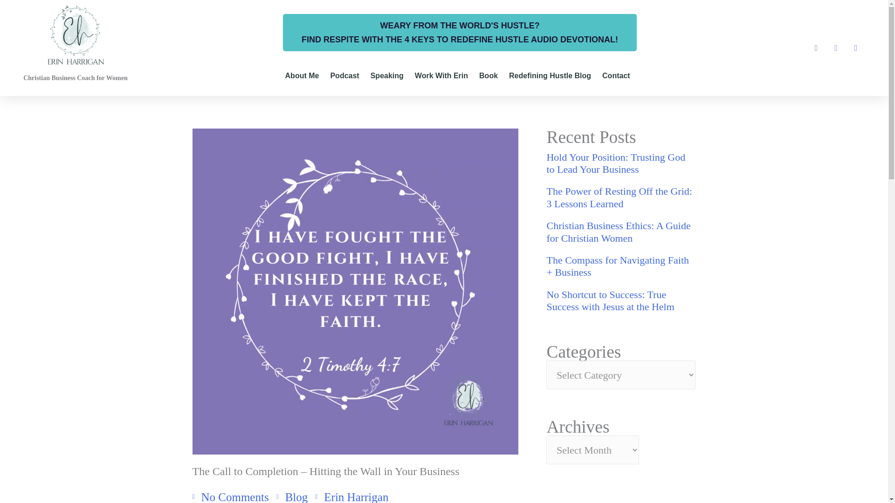 Image resolution: width=895 pixels, height=503 pixels. I want to click on The Power of Resting Off the Grid: 3 Lessons Learned, so click(620, 197).